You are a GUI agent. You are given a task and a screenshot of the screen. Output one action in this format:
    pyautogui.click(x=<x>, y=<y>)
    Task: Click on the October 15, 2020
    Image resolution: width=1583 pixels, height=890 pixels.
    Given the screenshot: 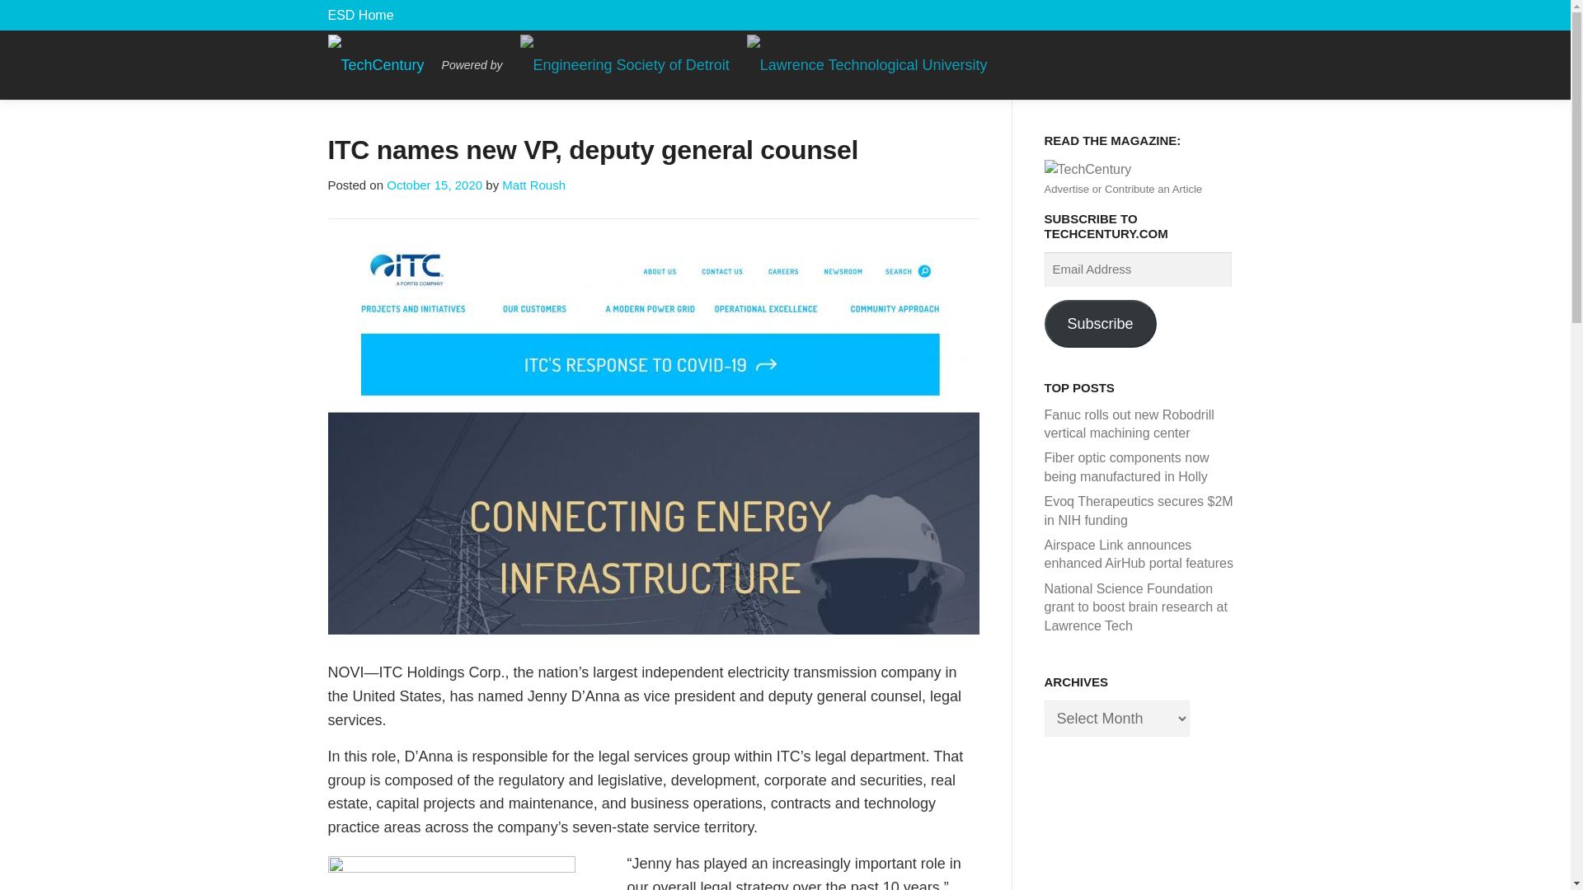 What is the action you would take?
    pyautogui.click(x=434, y=185)
    